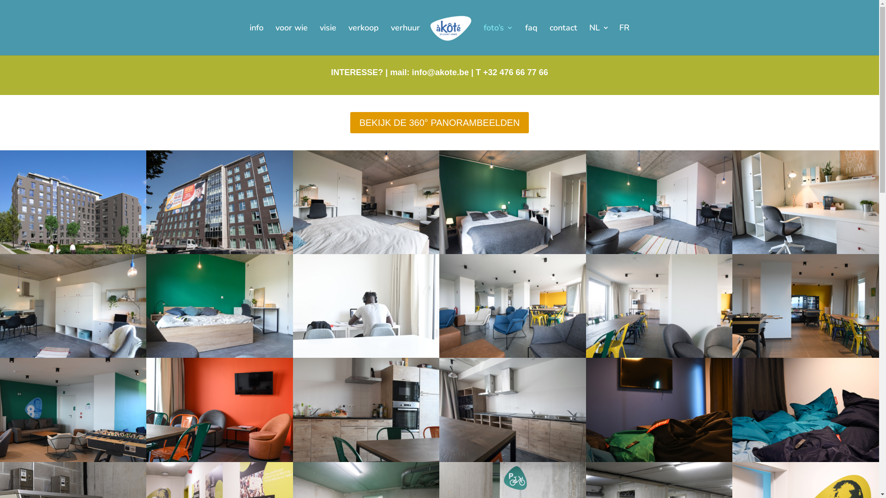 This screenshot has width=886, height=498. Describe the element at coordinates (563, 40) in the screenshot. I see `contact` at that location.